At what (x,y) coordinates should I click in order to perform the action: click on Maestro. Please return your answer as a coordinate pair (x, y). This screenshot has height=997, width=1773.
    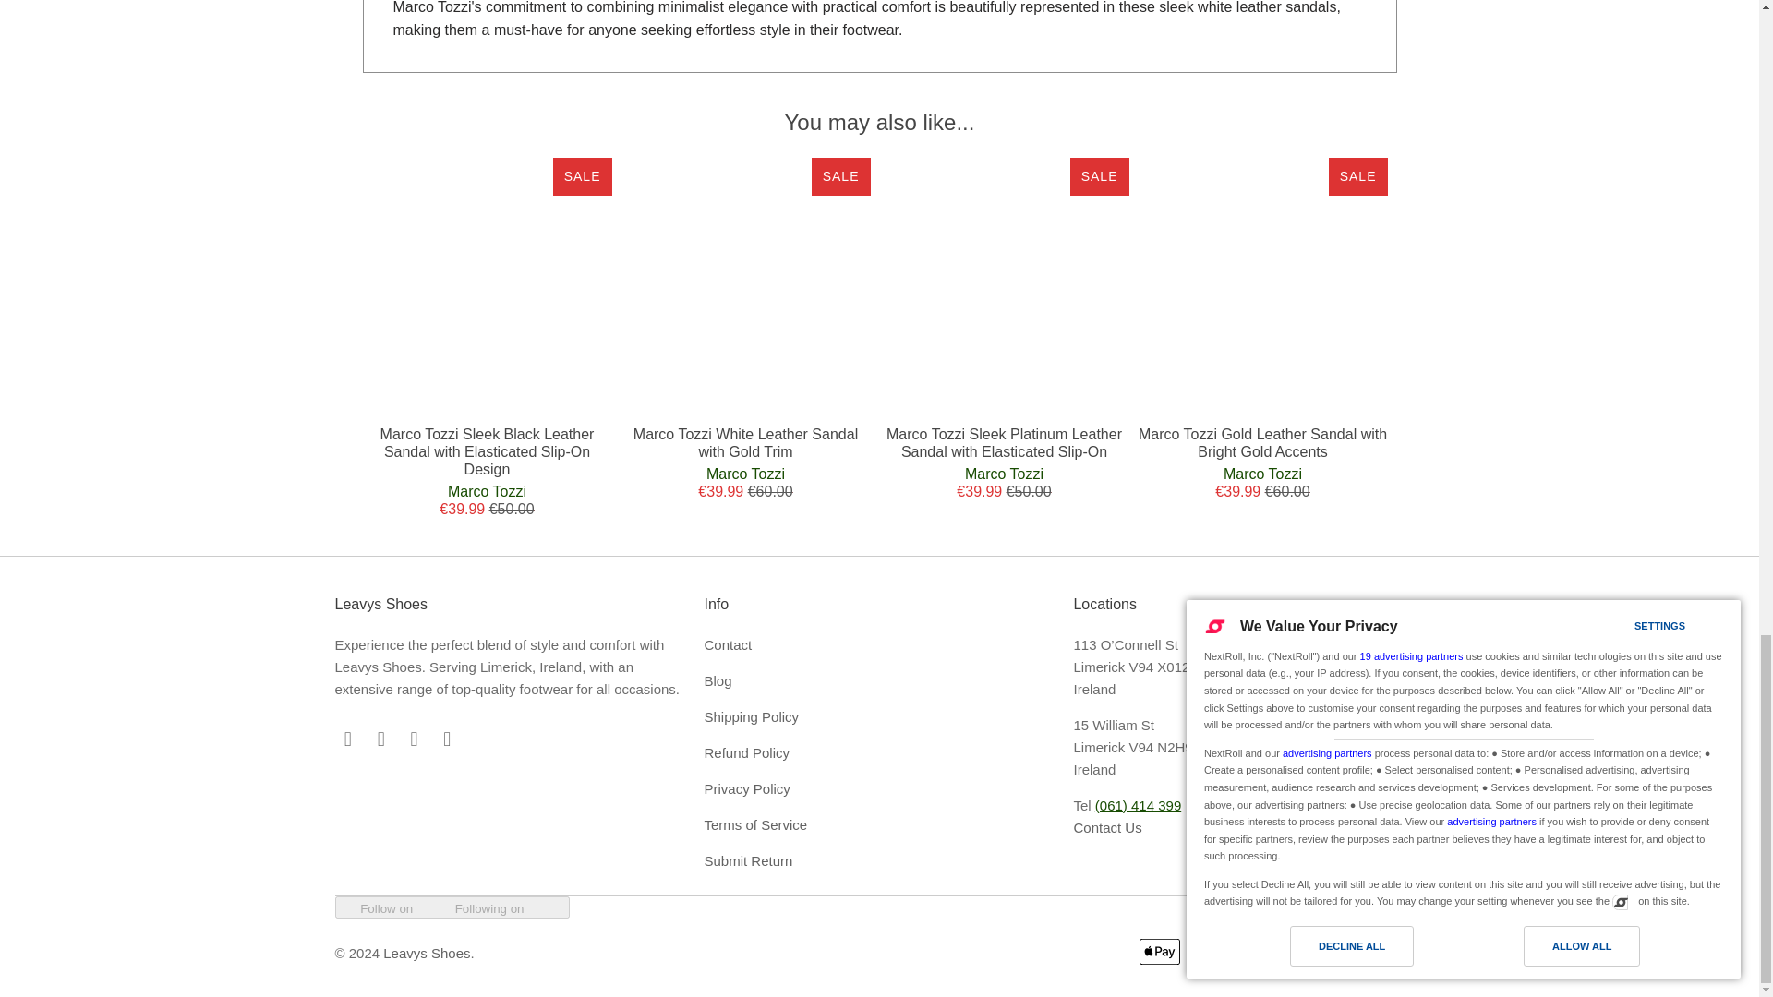
    Looking at the image, I should click on (1258, 952).